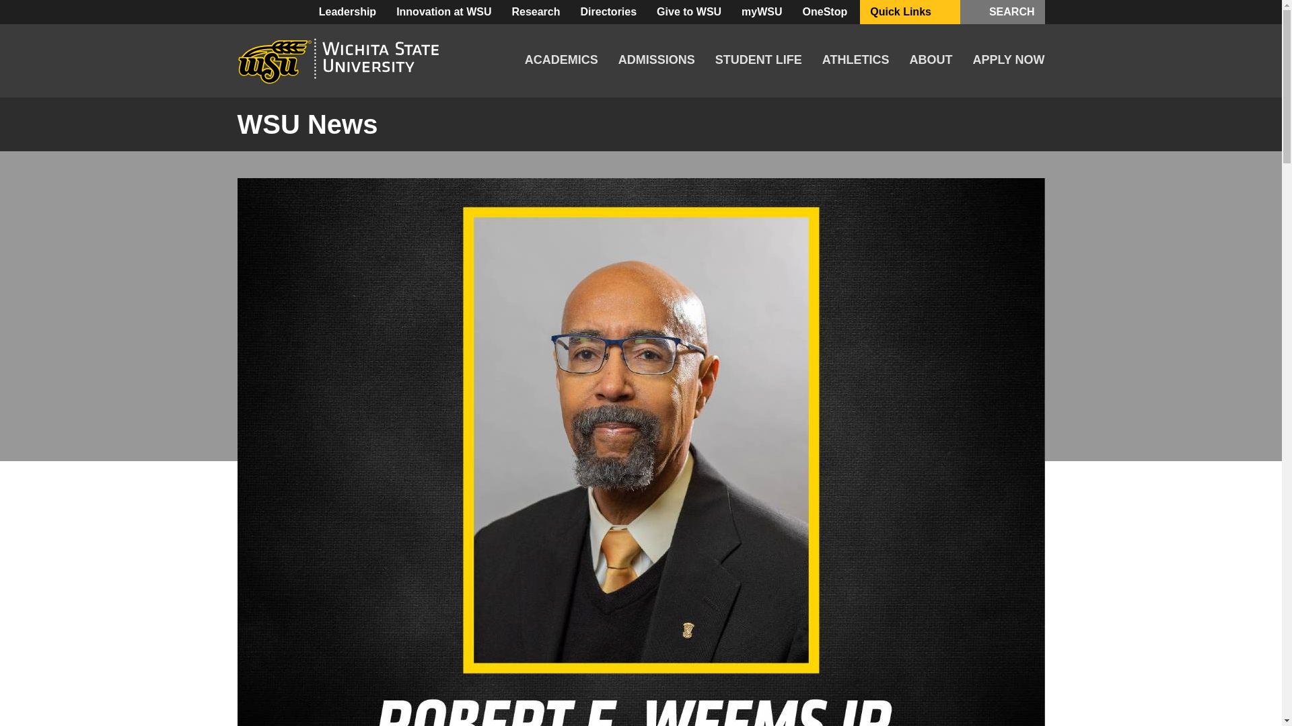  I want to click on SEARCH, so click(1003, 12).